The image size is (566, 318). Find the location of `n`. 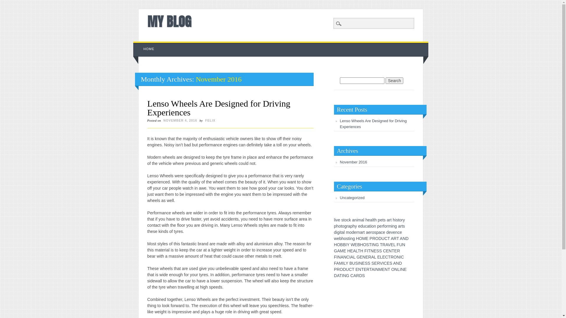

n is located at coordinates (359, 232).